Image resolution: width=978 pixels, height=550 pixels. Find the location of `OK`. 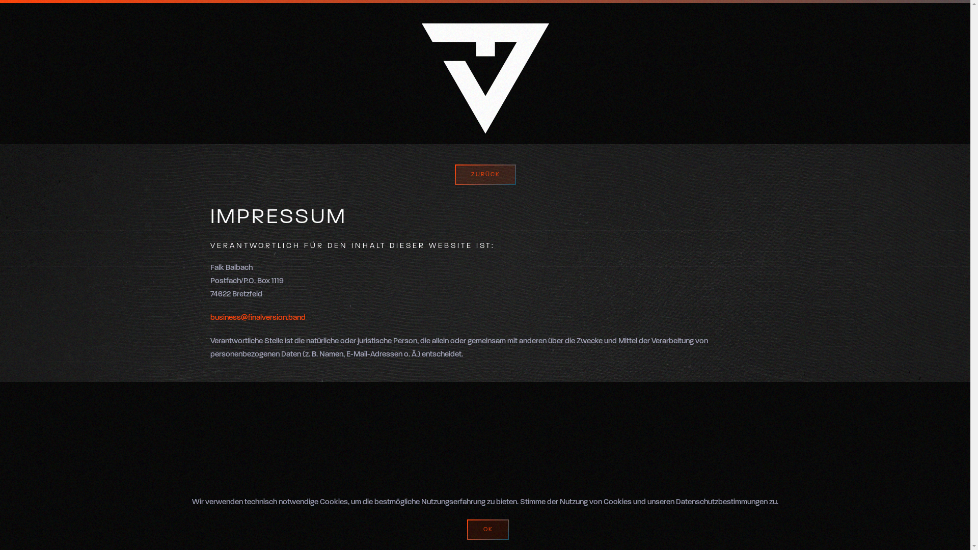

OK is located at coordinates (487, 530).